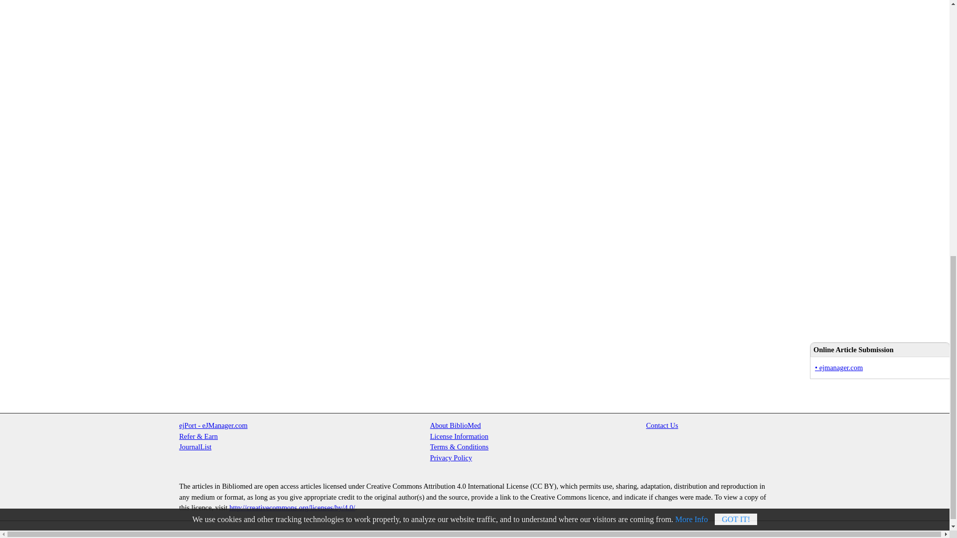  What do you see at coordinates (213, 425) in the screenshot?
I see `ejPort - eJManager.com` at bounding box center [213, 425].